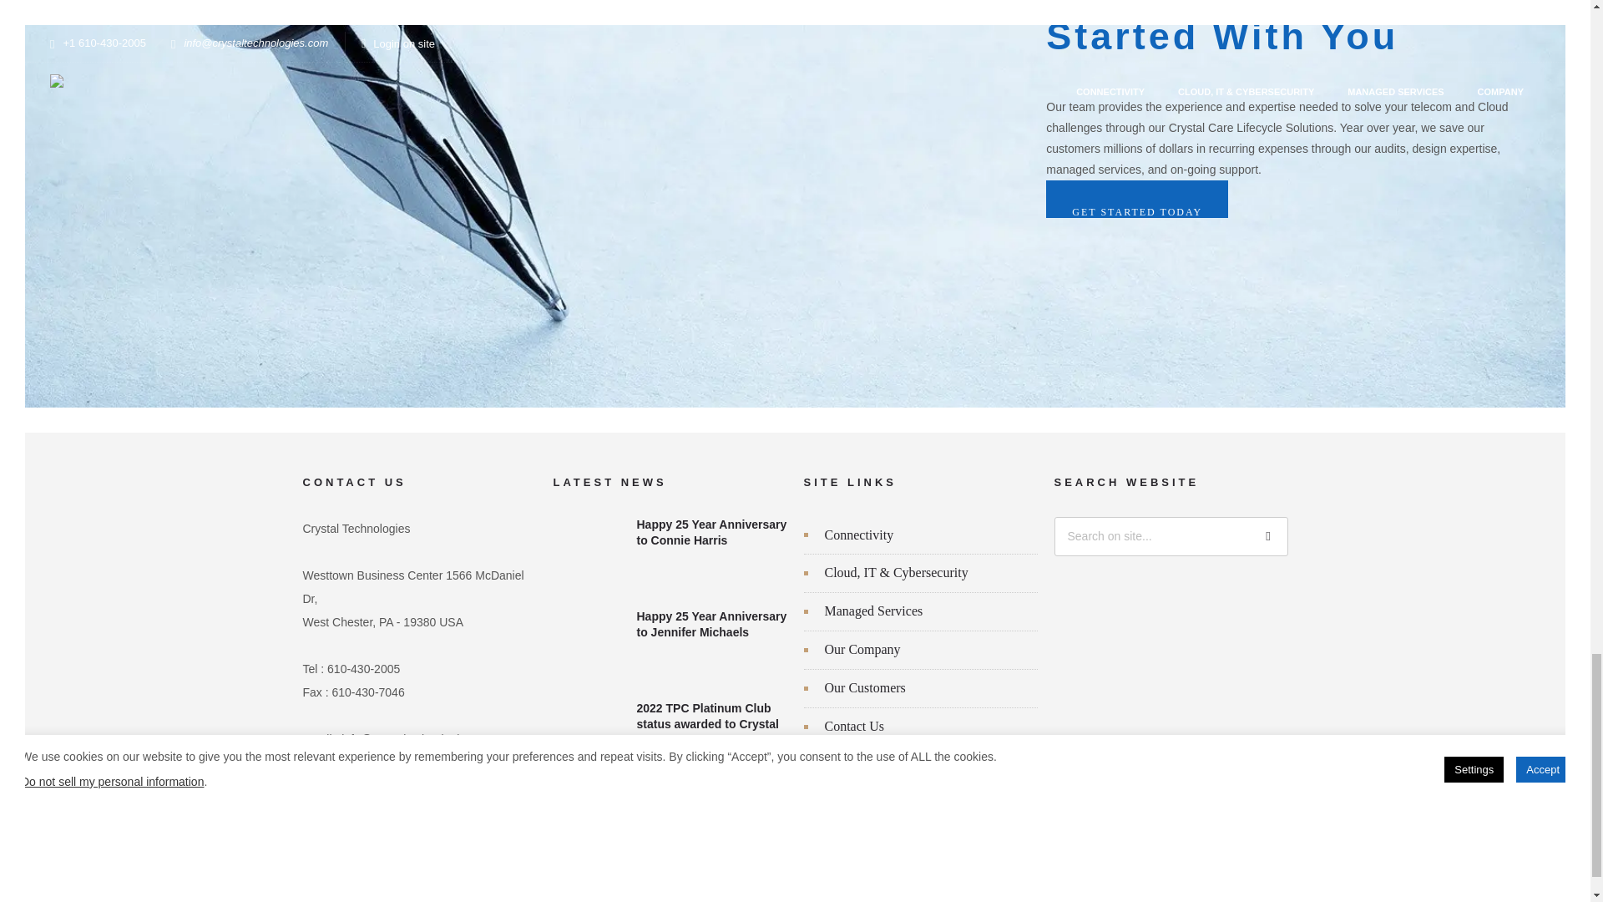 The width and height of the screenshot is (1603, 902). I want to click on Twitter, so click(367, 796).